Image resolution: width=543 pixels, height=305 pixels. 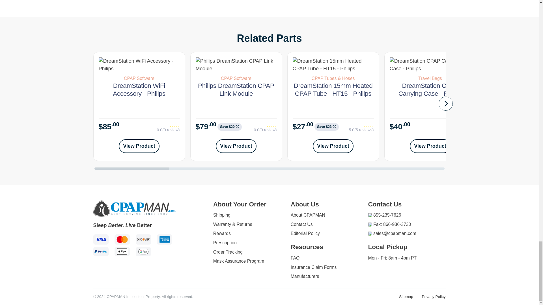 I want to click on  DreamStation CPAP Carrying Case - Philips , so click(x=430, y=65).